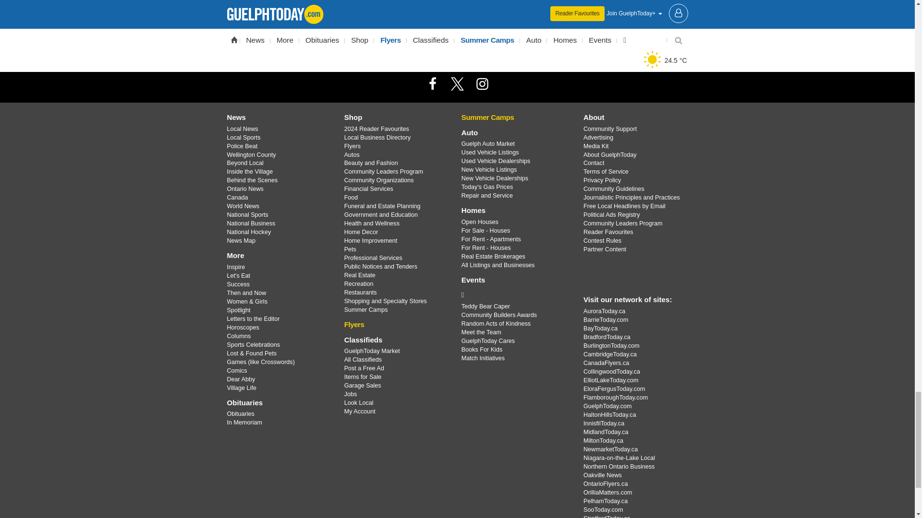 This screenshot has height=518, width=922. I want to click on Instagram, so click(482, 83).